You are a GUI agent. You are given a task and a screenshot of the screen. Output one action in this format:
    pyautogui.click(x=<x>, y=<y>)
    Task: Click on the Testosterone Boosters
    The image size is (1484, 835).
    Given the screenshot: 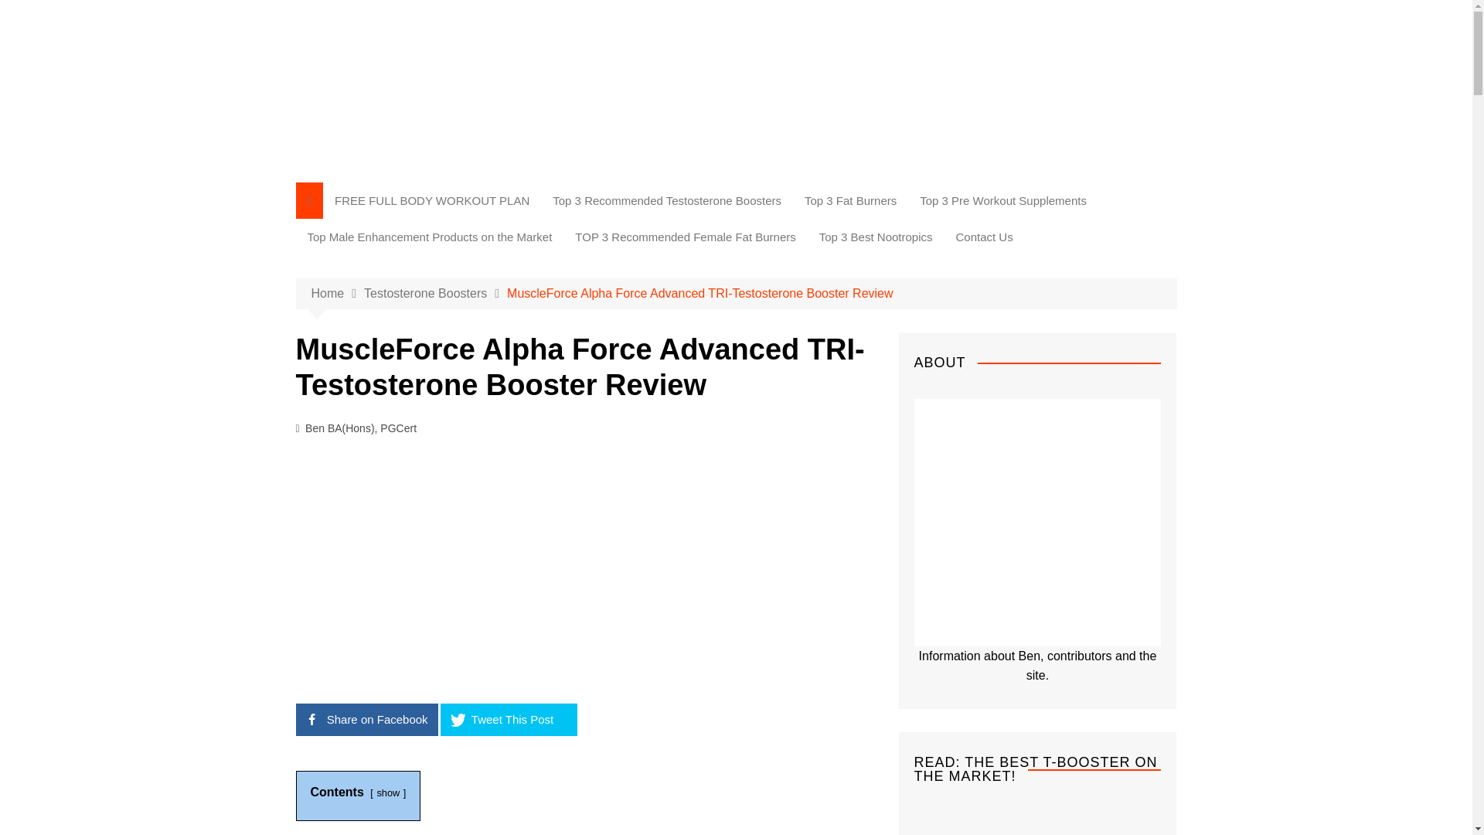 What is the action you would take?
    pyautogui.click(x=435, y=294)
    